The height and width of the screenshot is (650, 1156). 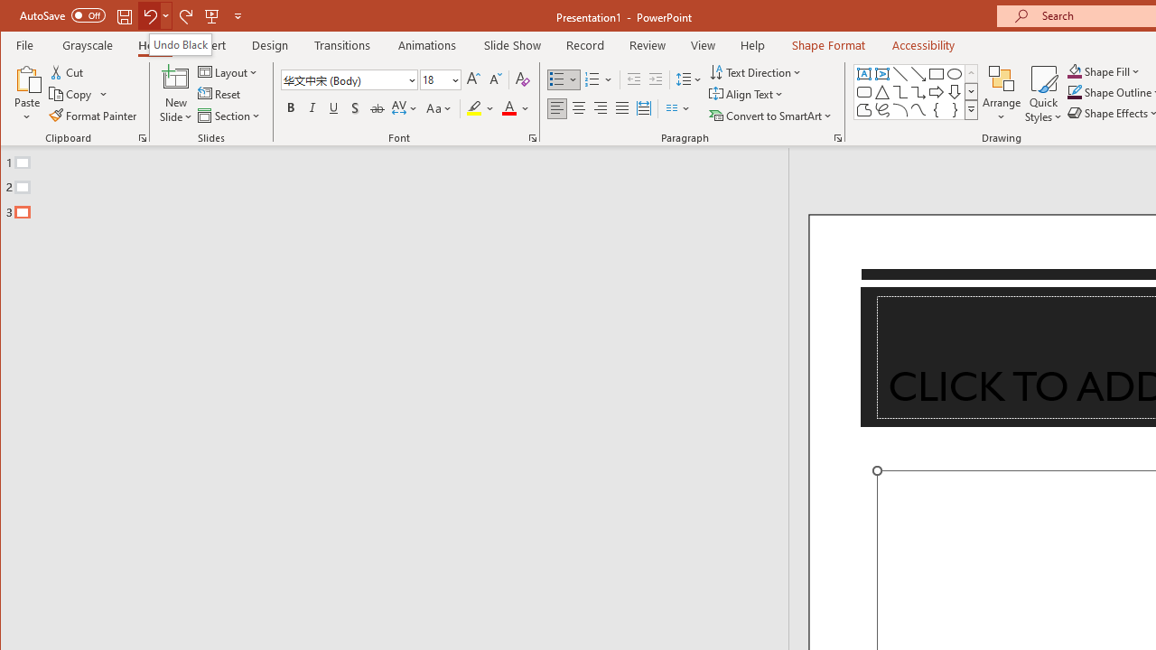 I want to click on Underline, so click(x=334, y=108).